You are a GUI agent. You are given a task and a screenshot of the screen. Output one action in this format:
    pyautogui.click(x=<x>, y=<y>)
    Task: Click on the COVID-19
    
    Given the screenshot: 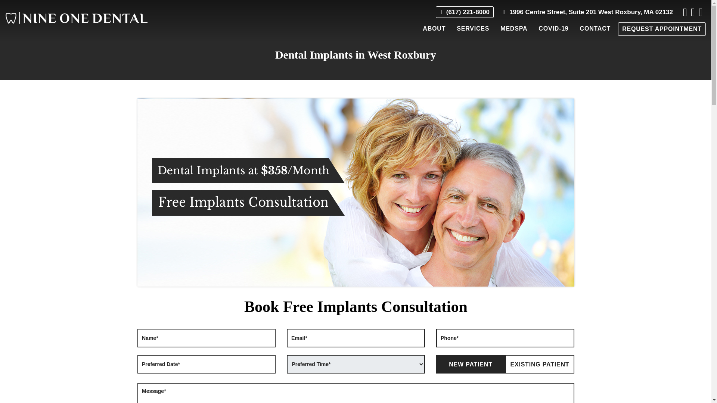 What is the action you would take?
    pyautogui.click(x=553, y=28)
    